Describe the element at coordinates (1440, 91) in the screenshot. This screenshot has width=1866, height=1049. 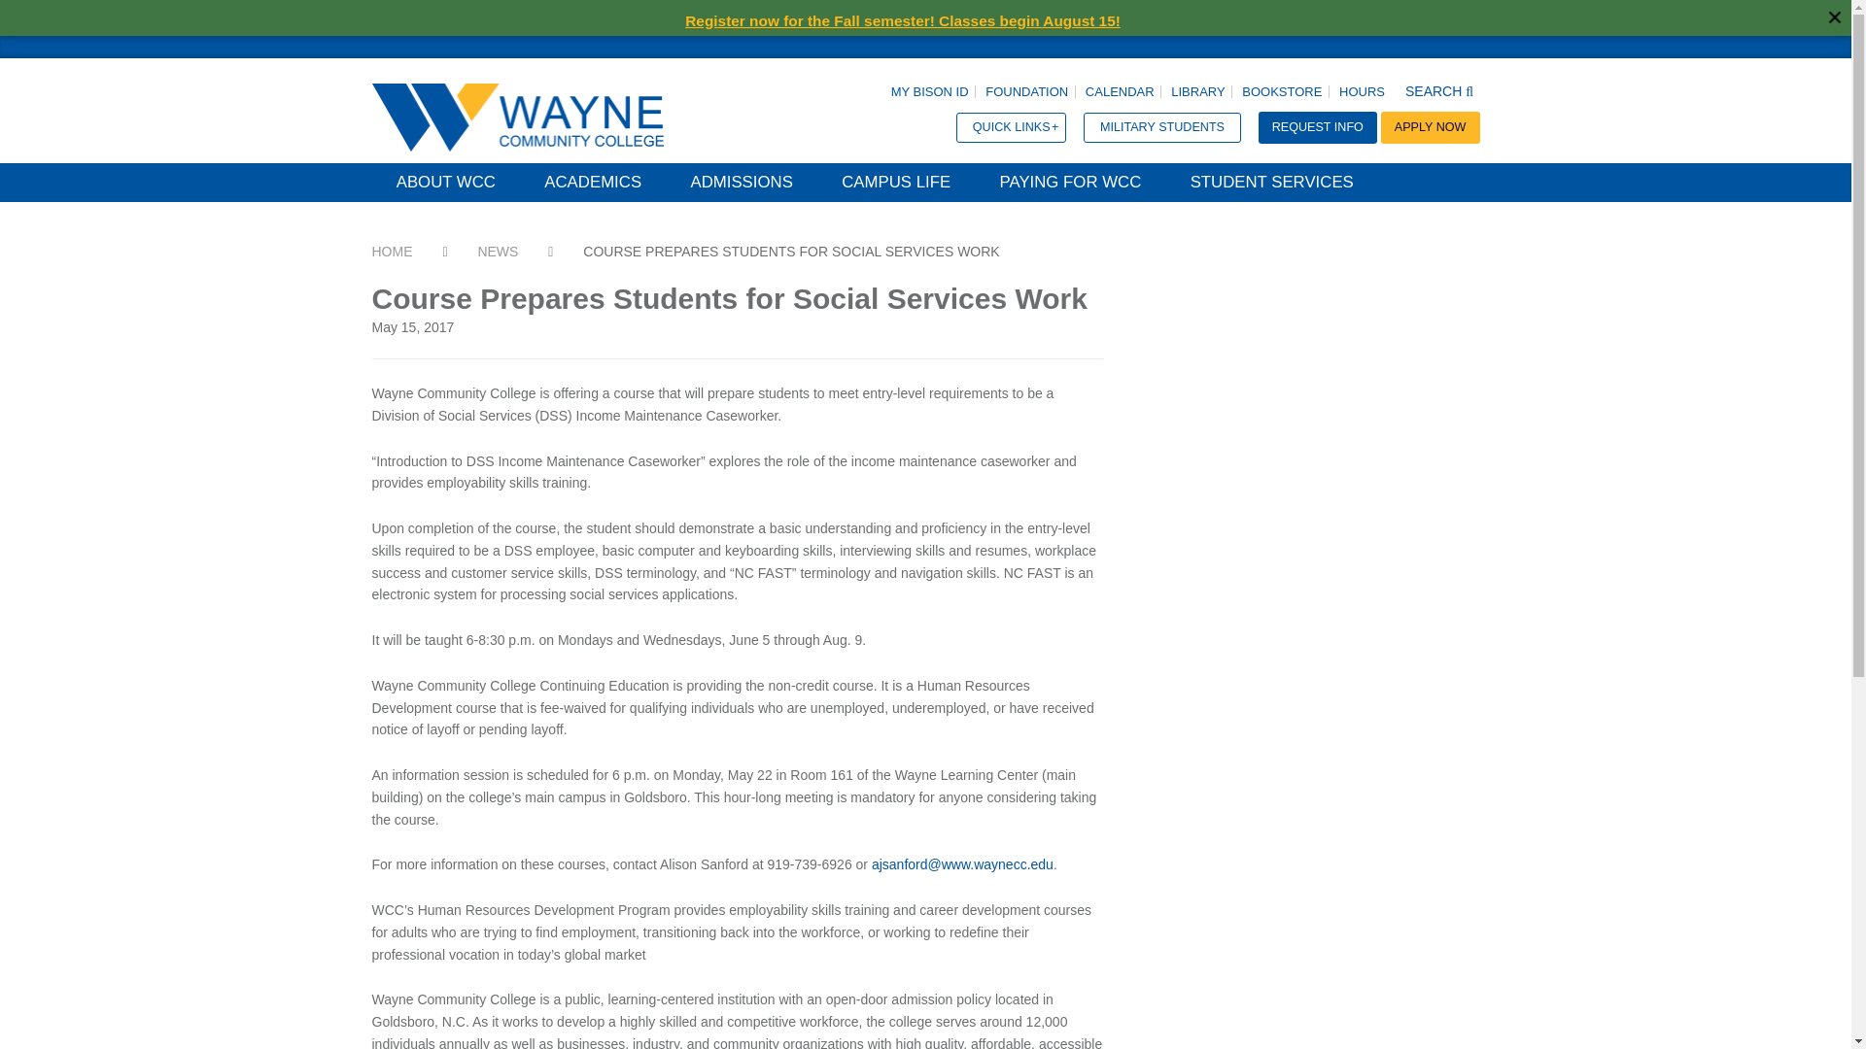
I see `SEARCH` at that location.